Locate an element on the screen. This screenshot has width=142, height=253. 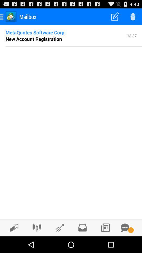
launch the new account registration icon is located at coordinates (34, 39).